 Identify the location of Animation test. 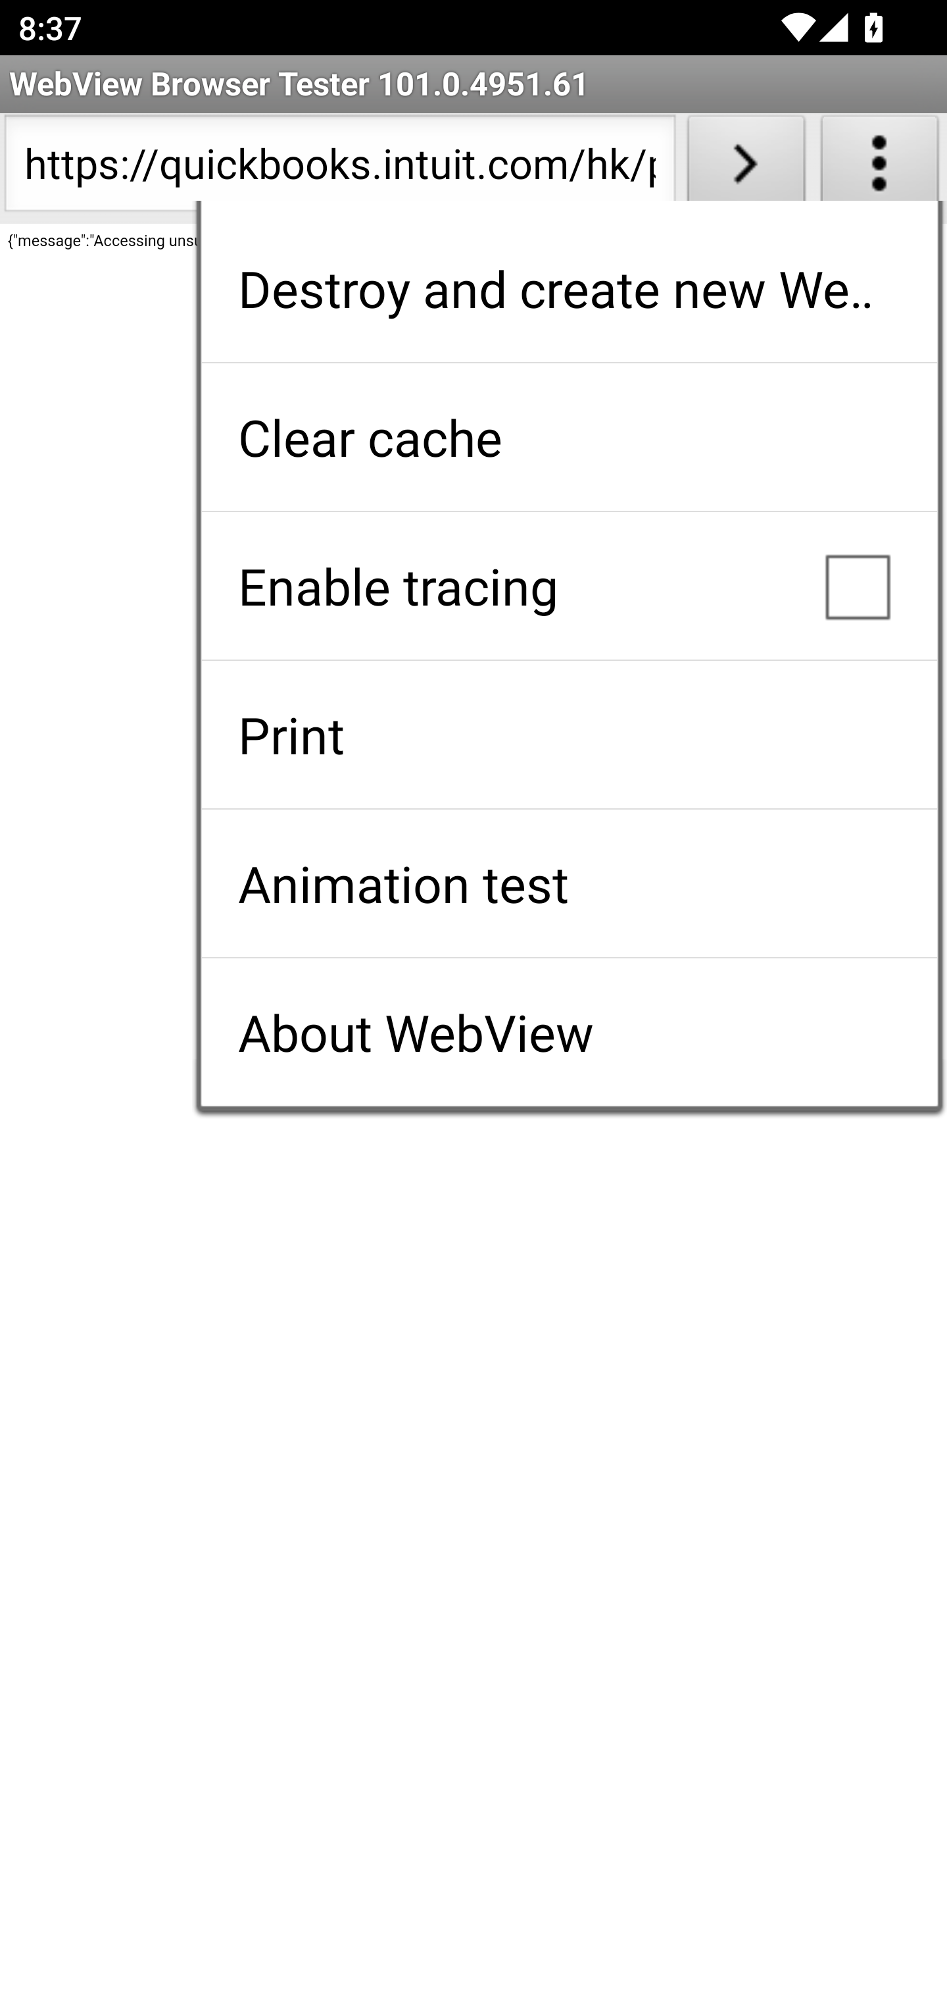
(569, 883).